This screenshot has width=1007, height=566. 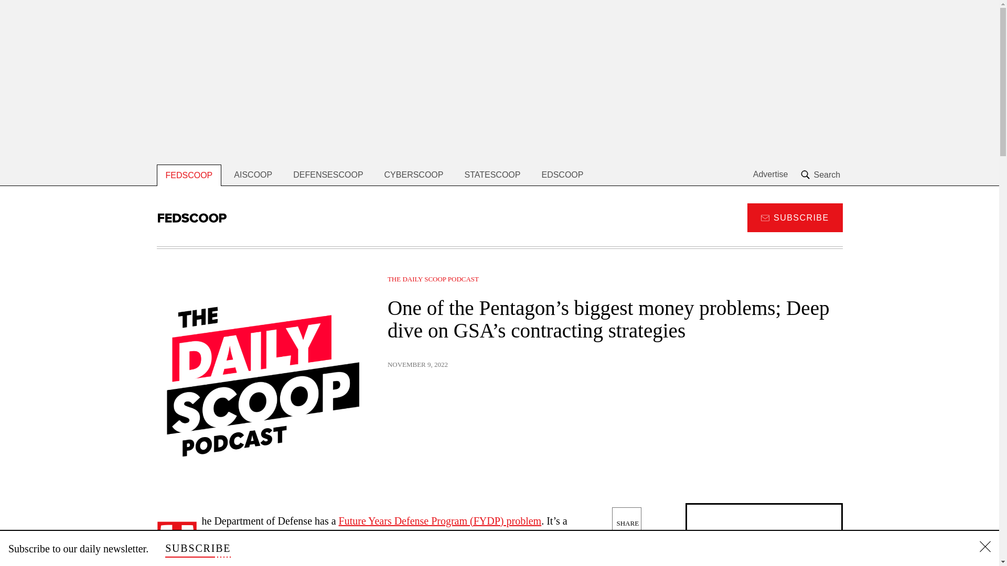 What do you see at coordinates (821, 175) in the screenshot?
I see `Search` at bounding box center [821, 175].